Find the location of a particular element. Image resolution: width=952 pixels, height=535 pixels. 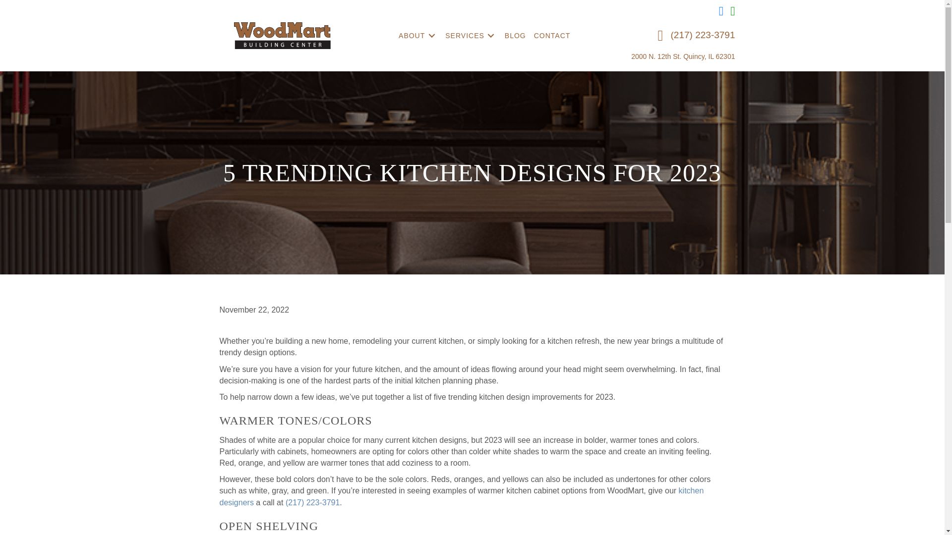

ABOUT is located at coordinates (419, 36).